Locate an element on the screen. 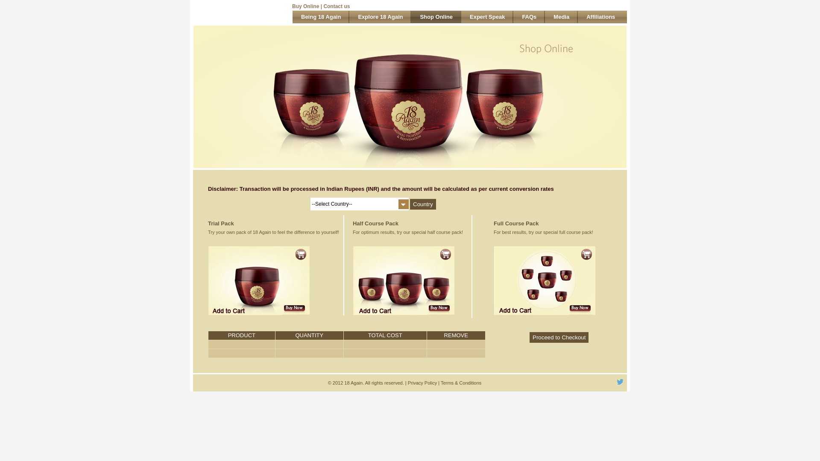 This screenshot has width=820, height=461. Contact us is located at coordinates (337, 6).